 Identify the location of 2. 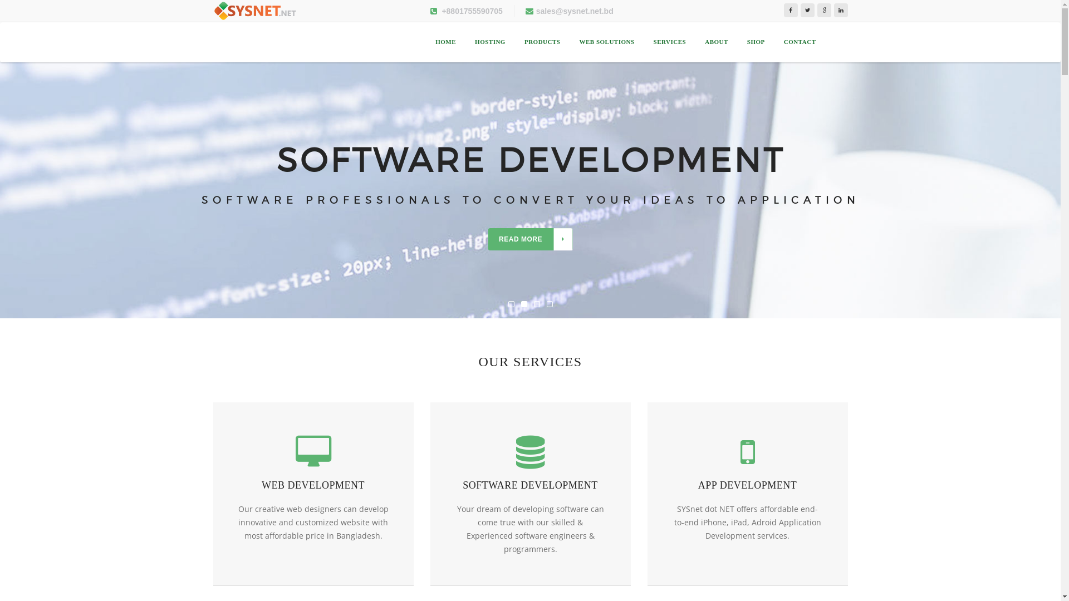
(524, 304).